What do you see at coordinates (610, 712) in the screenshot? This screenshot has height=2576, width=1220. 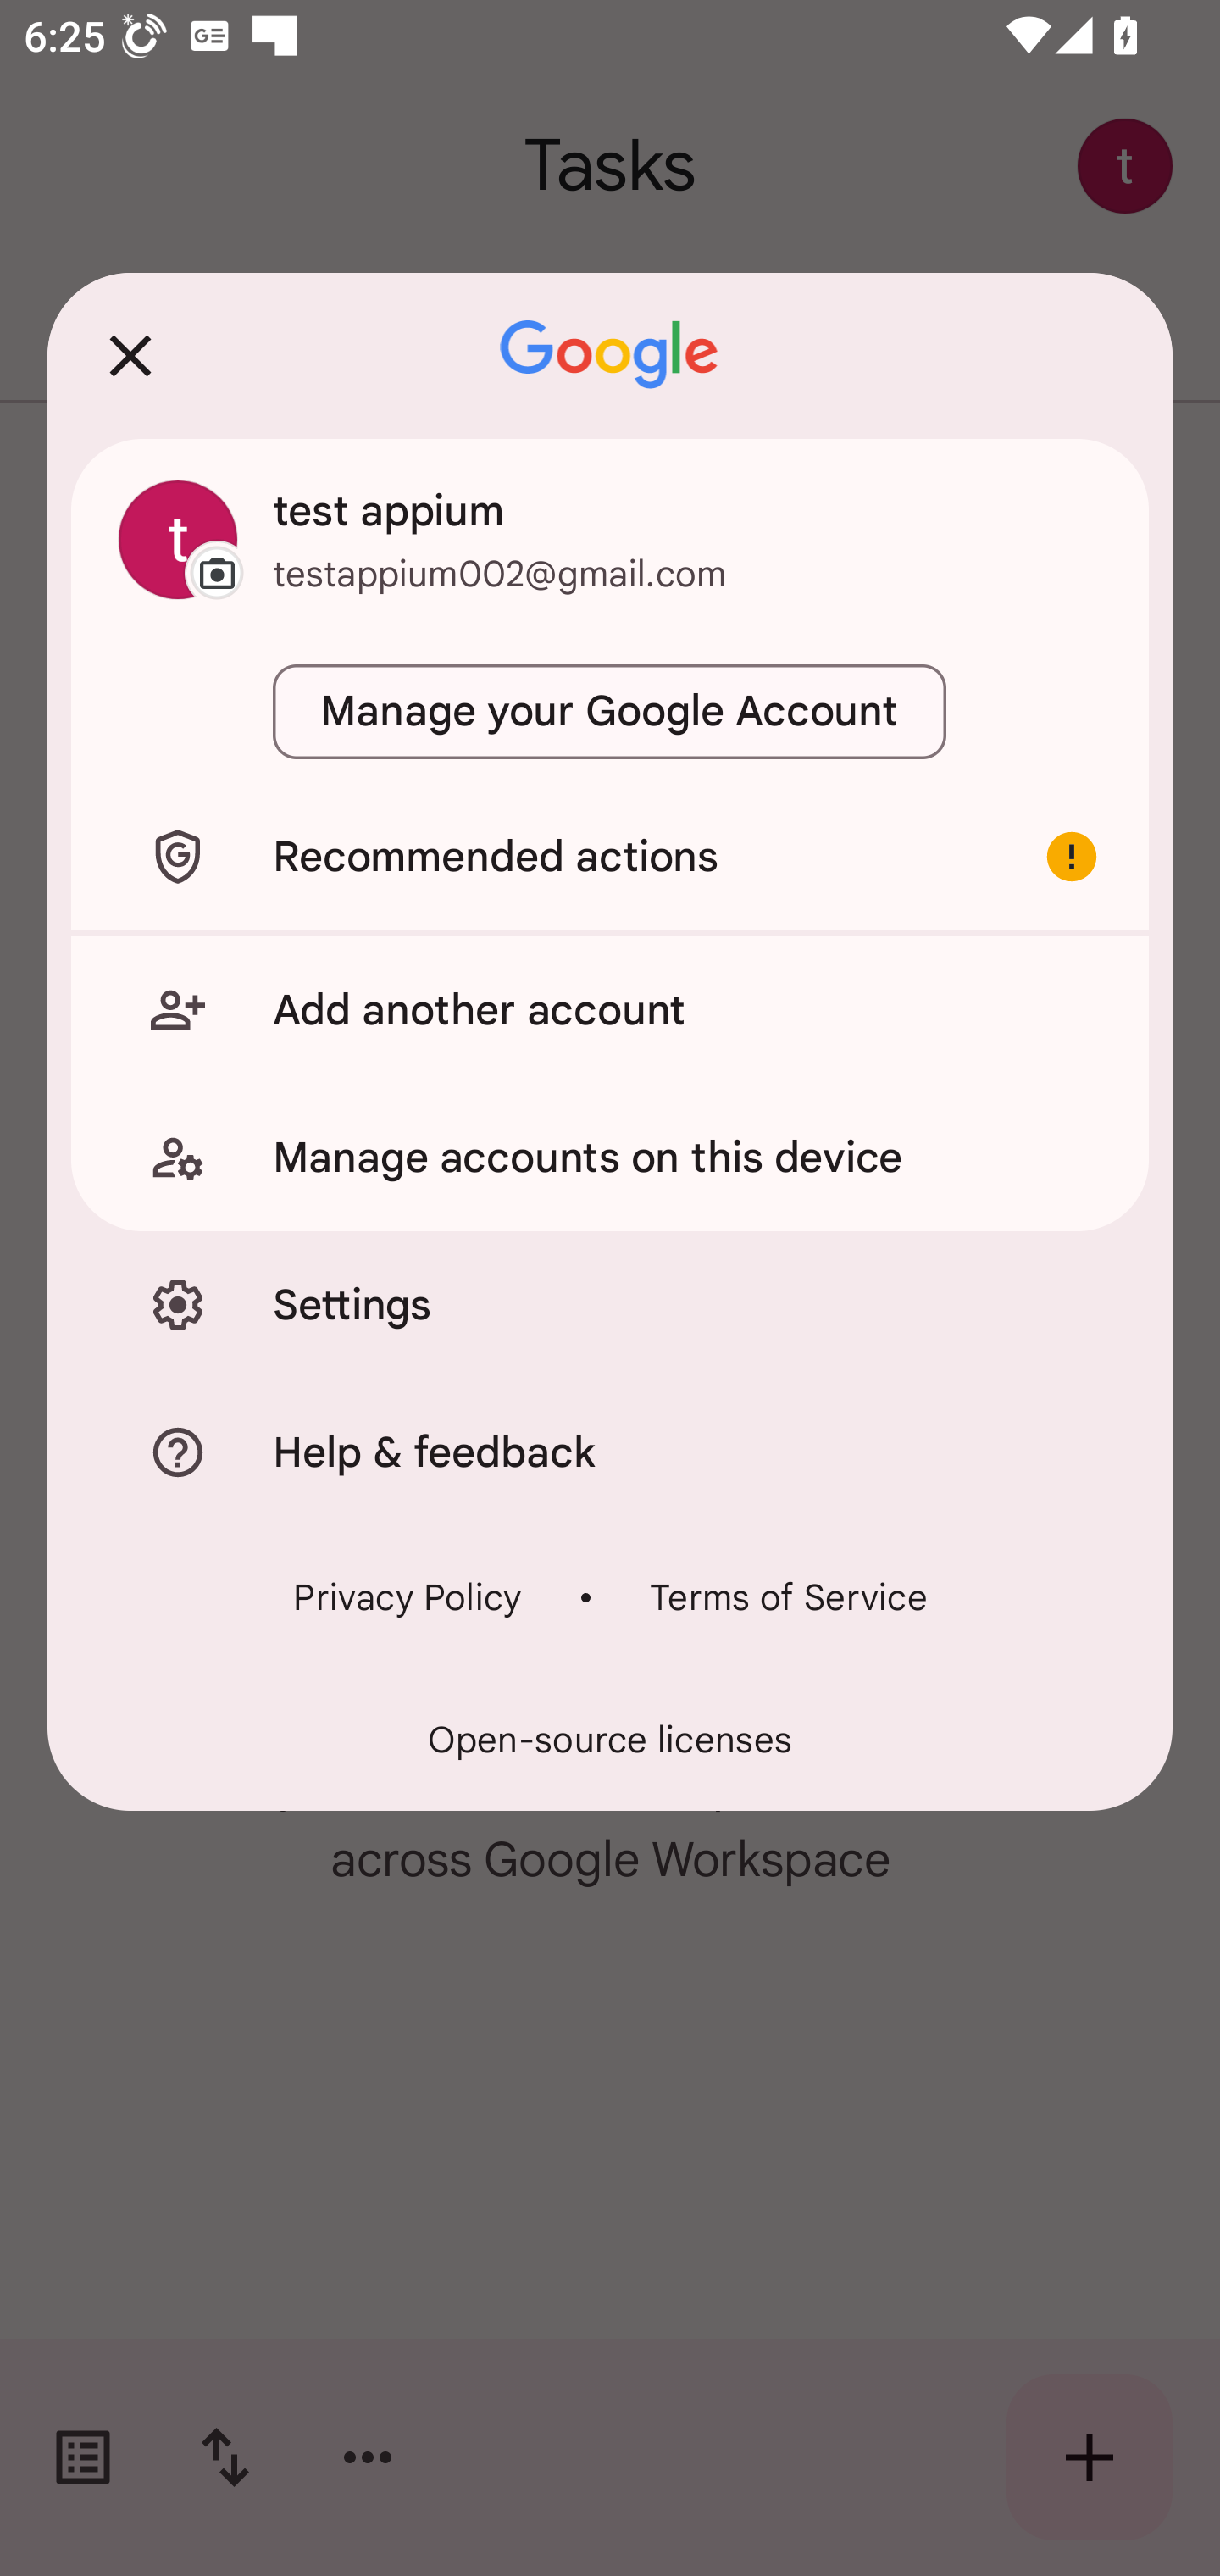 I see `Manage your Google Account` at bounding box center [610, 712].